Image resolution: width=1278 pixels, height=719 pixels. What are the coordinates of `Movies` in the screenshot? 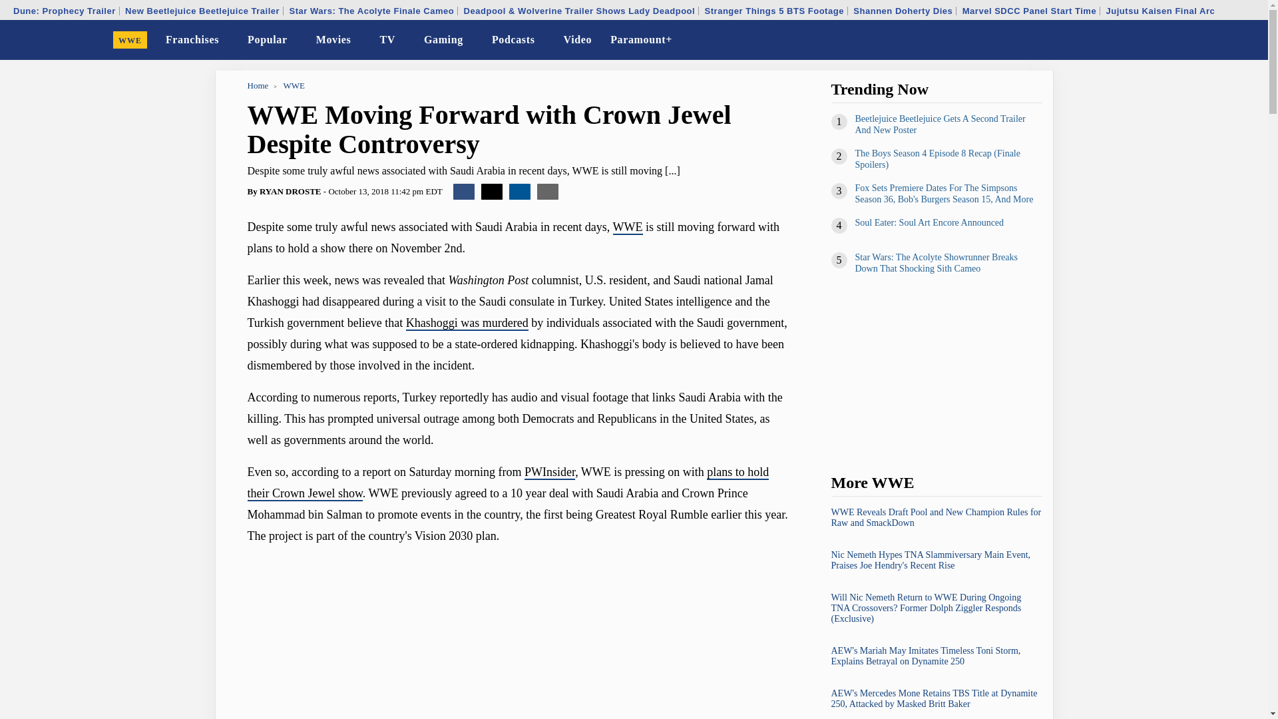 It's located at (333, 40).